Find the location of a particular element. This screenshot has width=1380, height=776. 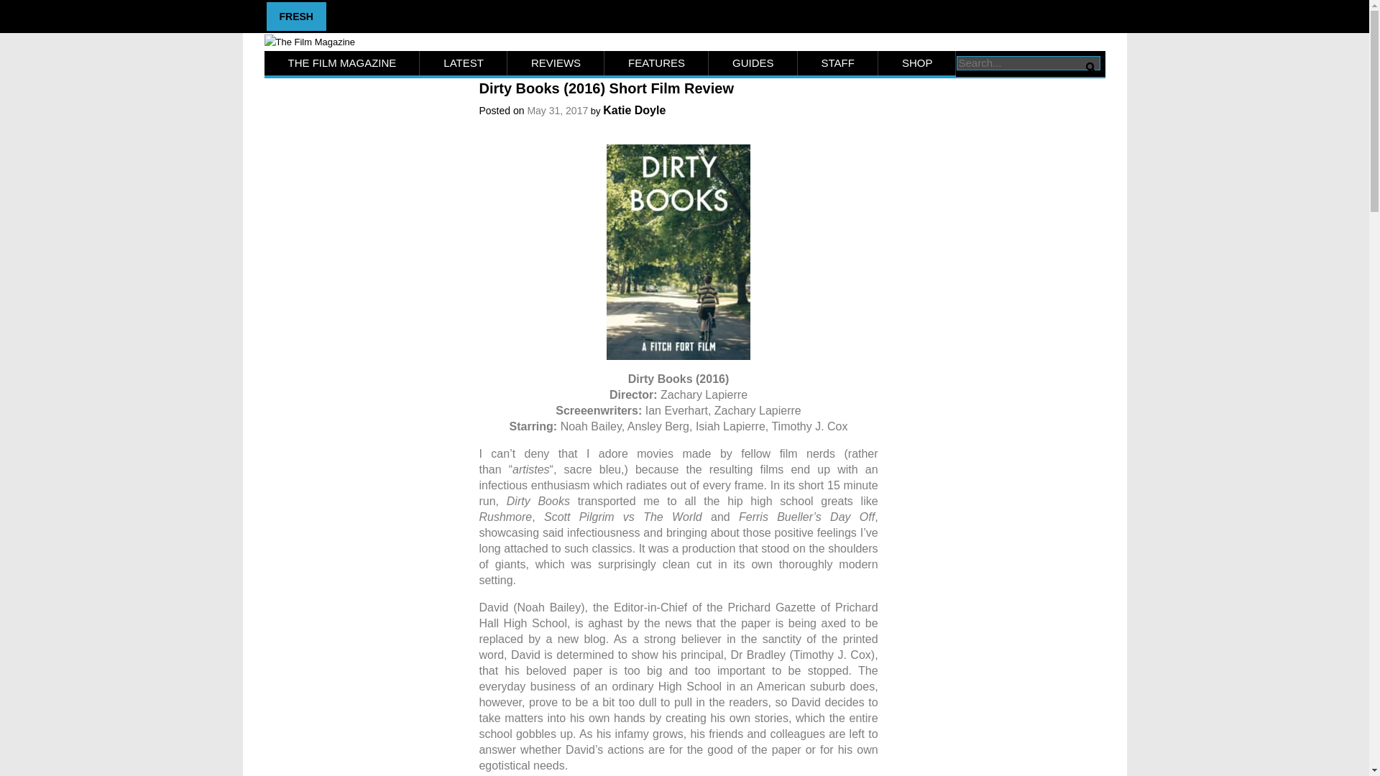

GUIDES is located at coordinates (753, 63).